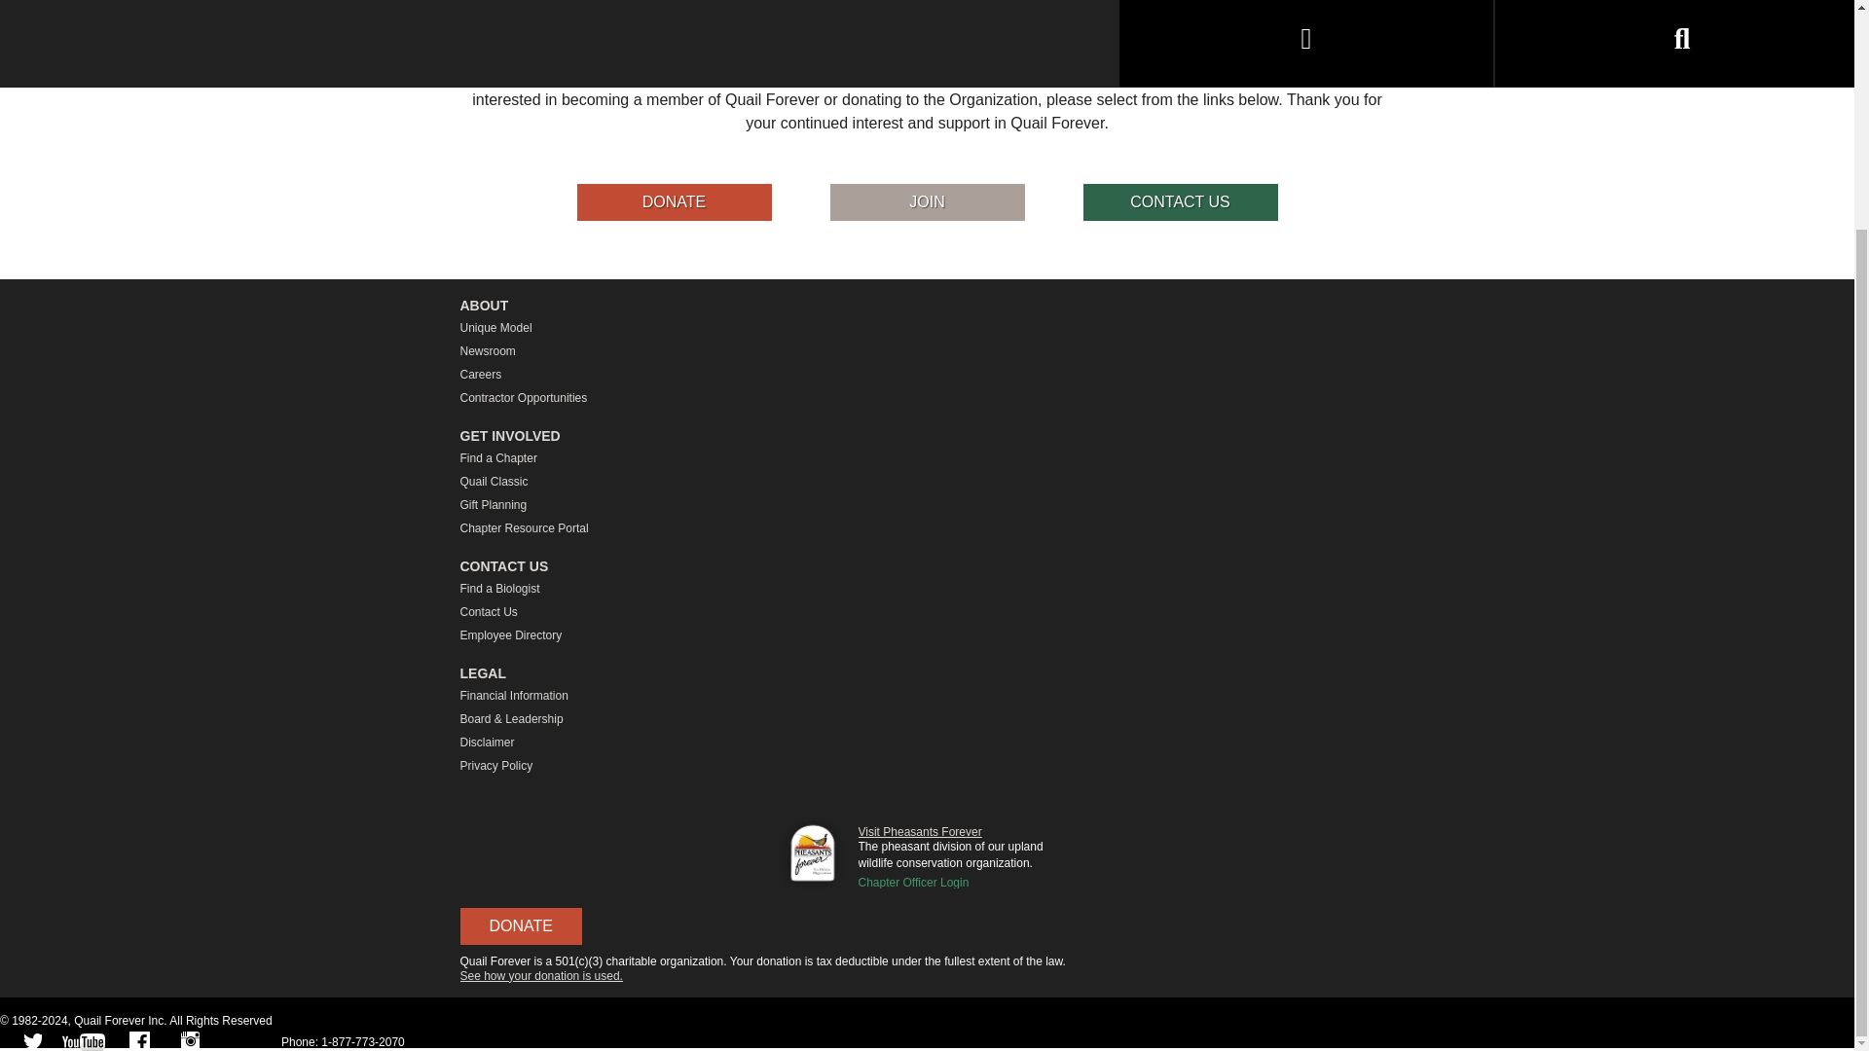 Image resolution: width=1869 pixels, height=1051 pixels. Describe the element at coordinates (927, 504) in the screenshot. I see `Gift Planning` at that location.